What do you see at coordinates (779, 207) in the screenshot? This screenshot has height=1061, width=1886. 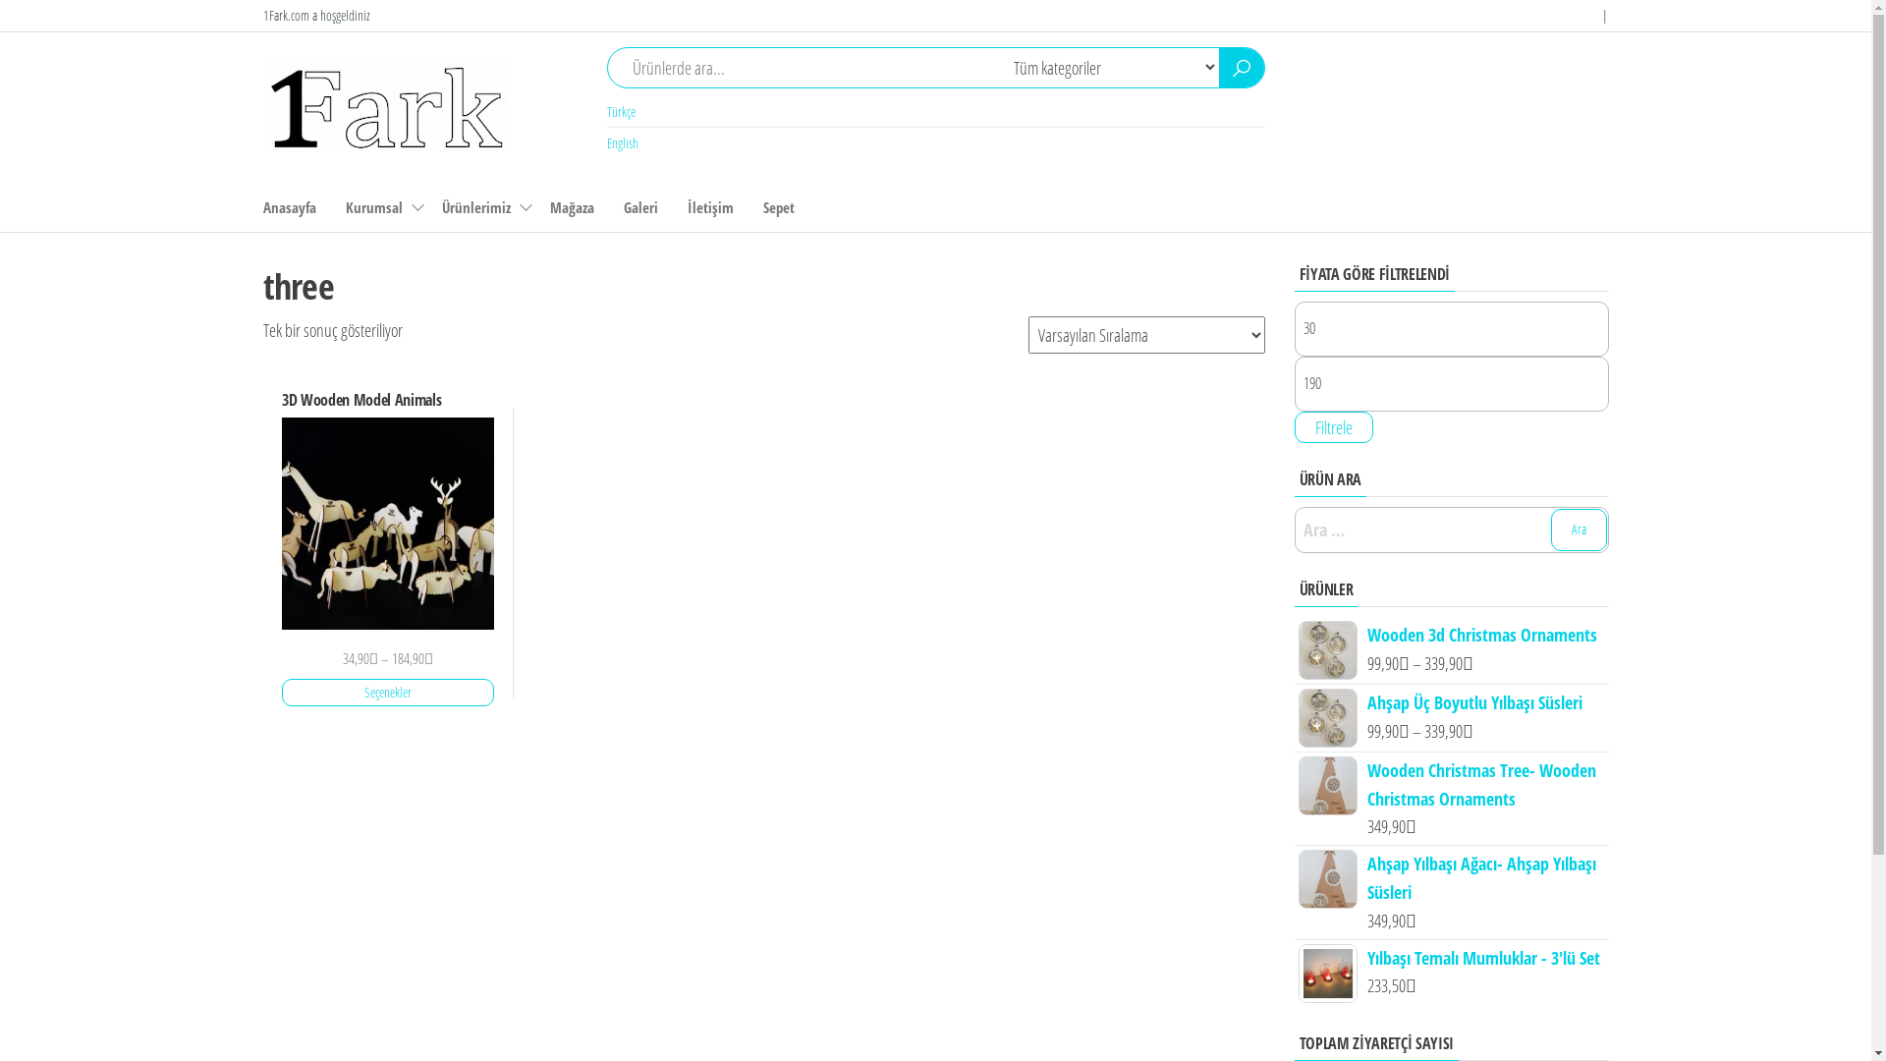 I see `Sepet` at bounding box center [779, 207].